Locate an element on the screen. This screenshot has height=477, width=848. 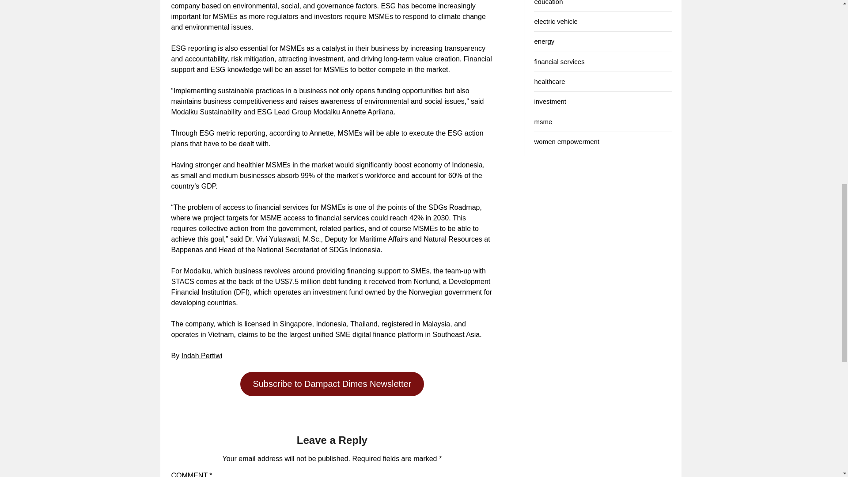
investment is located at coordinates (550, 101).